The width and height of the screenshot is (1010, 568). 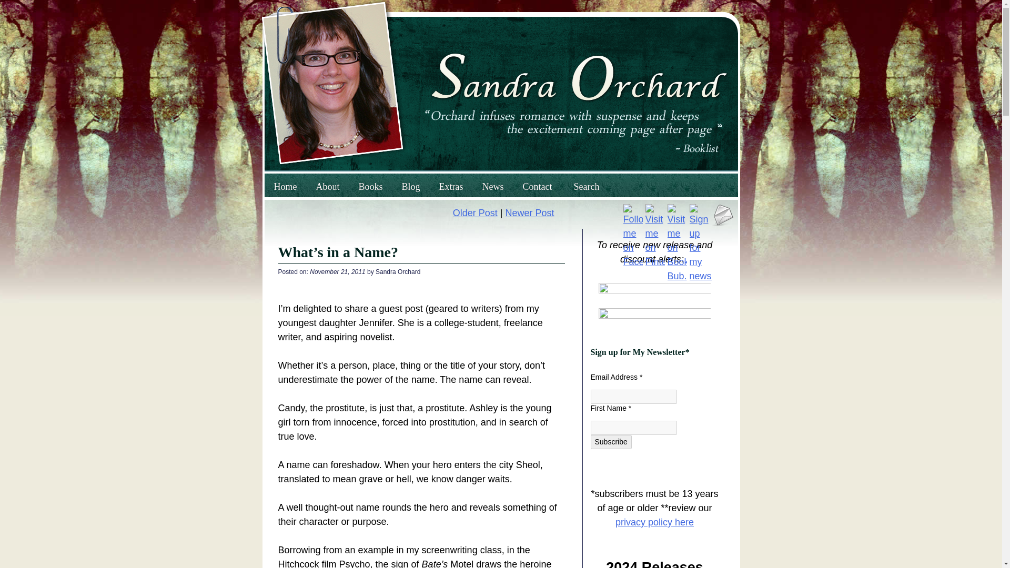 I want to click on About, so click(x=327, y=187).